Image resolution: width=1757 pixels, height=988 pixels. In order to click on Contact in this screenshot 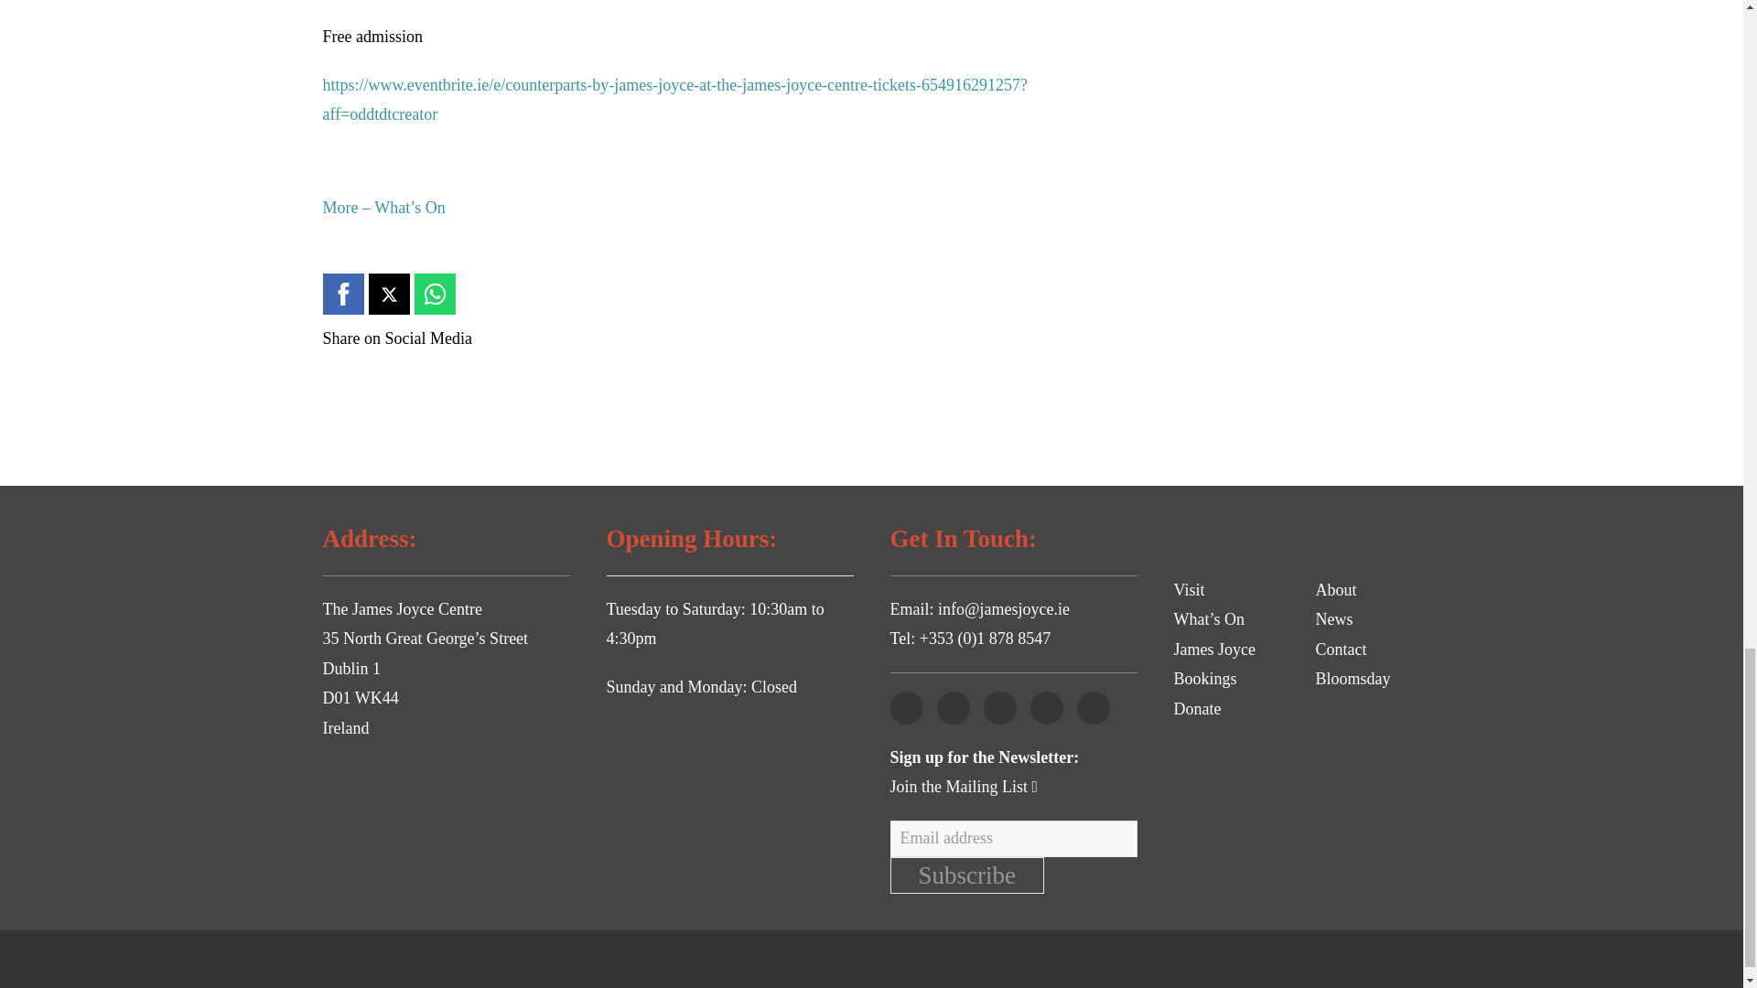, I will do `click(1342, 650)`.